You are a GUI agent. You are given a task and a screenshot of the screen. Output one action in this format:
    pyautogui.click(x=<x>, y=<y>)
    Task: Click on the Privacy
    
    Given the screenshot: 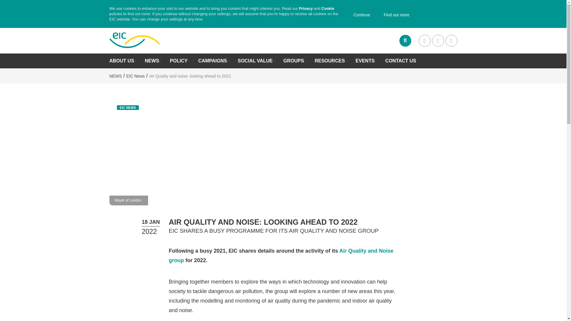 What is the action you would take?
    pyautogui.click(x=305, y=8)
    